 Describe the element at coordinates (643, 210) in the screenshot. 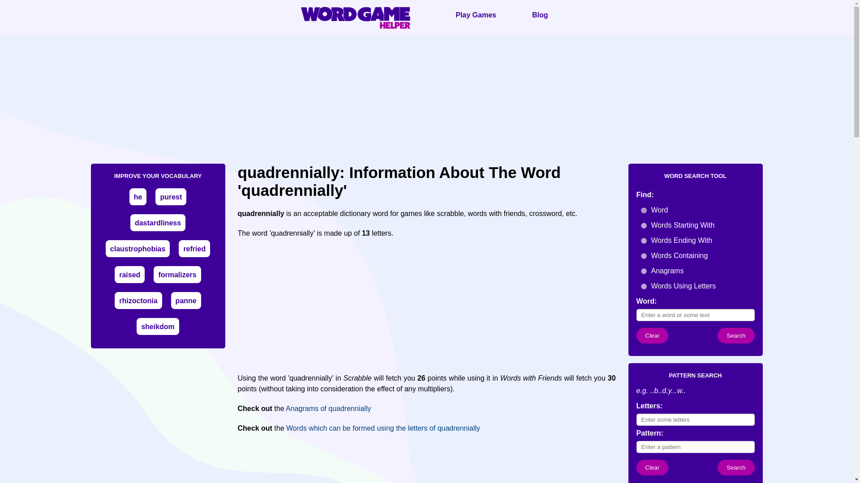

I see `1` at that location.